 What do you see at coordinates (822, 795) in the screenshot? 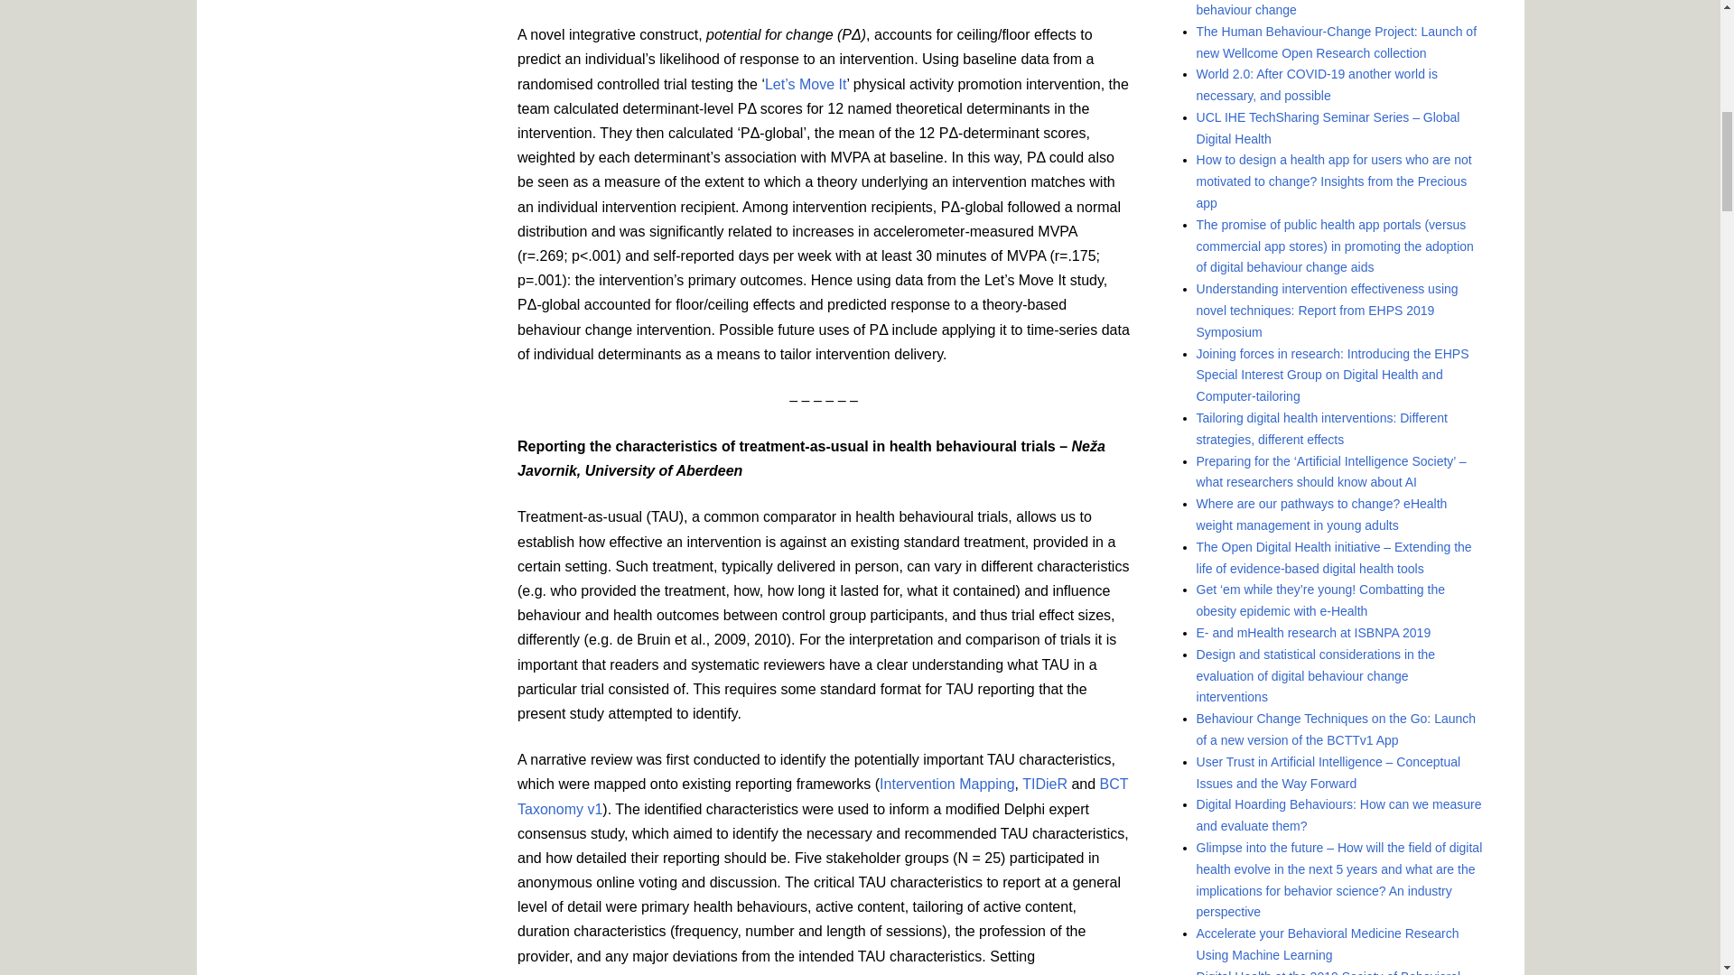
I see `BCT Taxonomy v1` at bounding box center [822, 795].